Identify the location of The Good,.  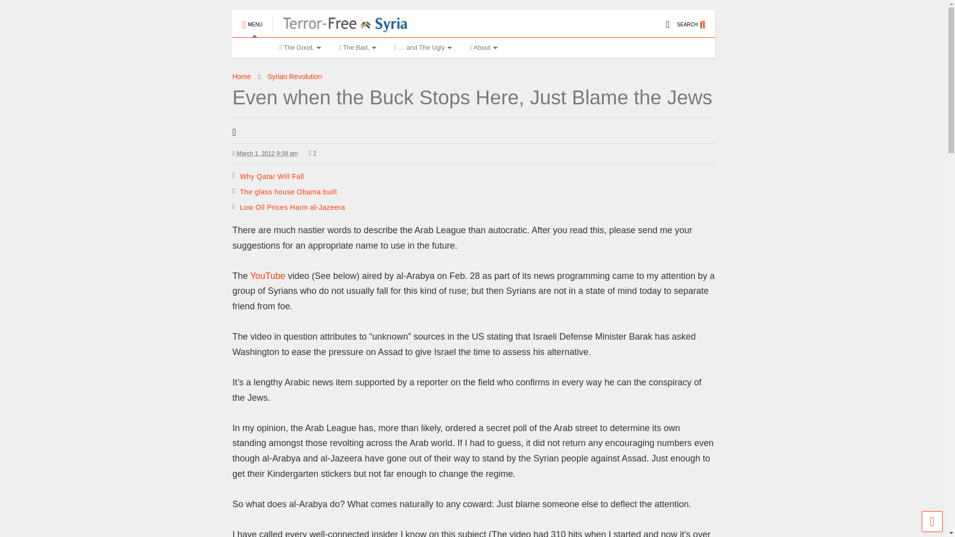
(299, 47).